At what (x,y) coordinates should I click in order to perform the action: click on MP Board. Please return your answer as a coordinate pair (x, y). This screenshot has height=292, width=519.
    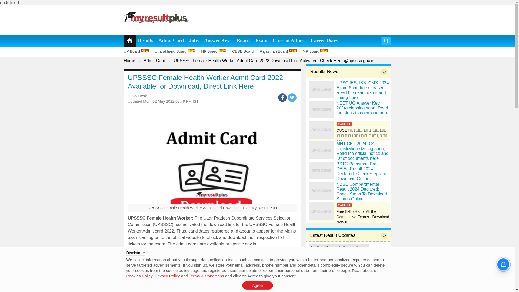
    Looking at the image, I should click on (317, 51).